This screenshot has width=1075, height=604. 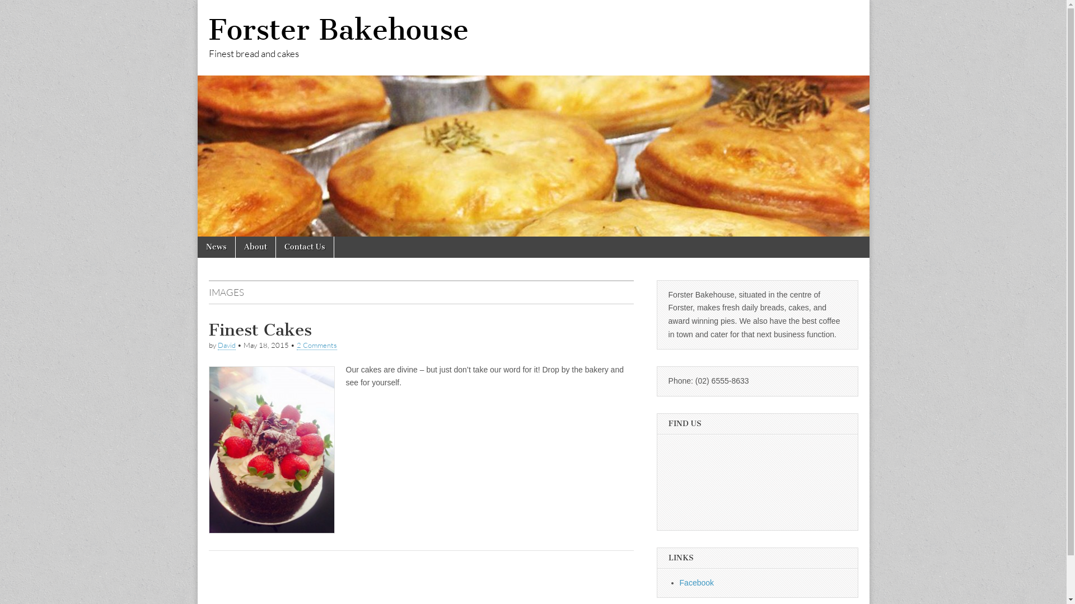 I want to click on Forster Bakehouse, so click(x=338, y=30).